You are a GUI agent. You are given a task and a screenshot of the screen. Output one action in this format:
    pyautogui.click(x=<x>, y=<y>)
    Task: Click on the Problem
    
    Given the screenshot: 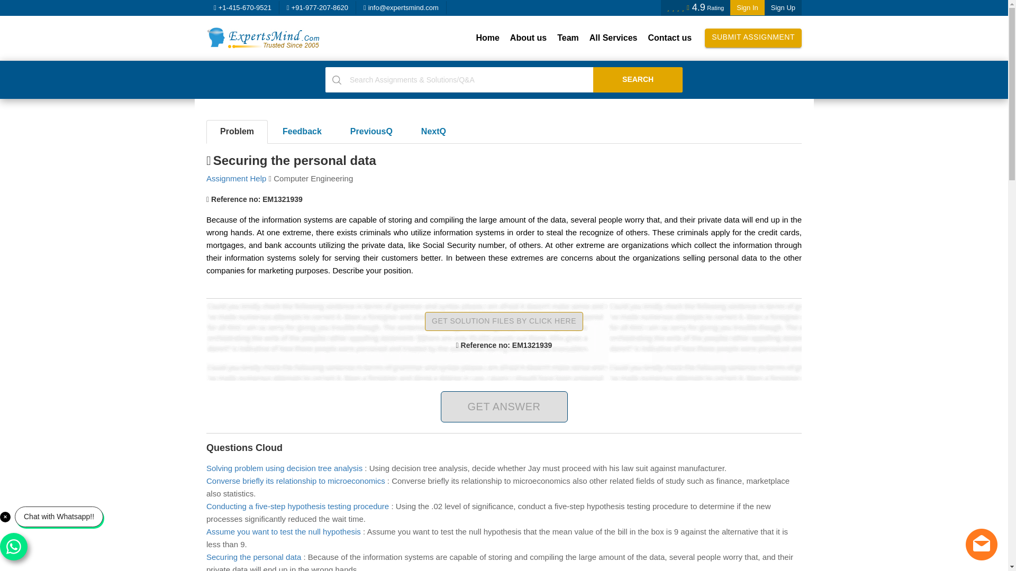 What is the action you would take?
    pyautogui.click(x=237, y=132)
    